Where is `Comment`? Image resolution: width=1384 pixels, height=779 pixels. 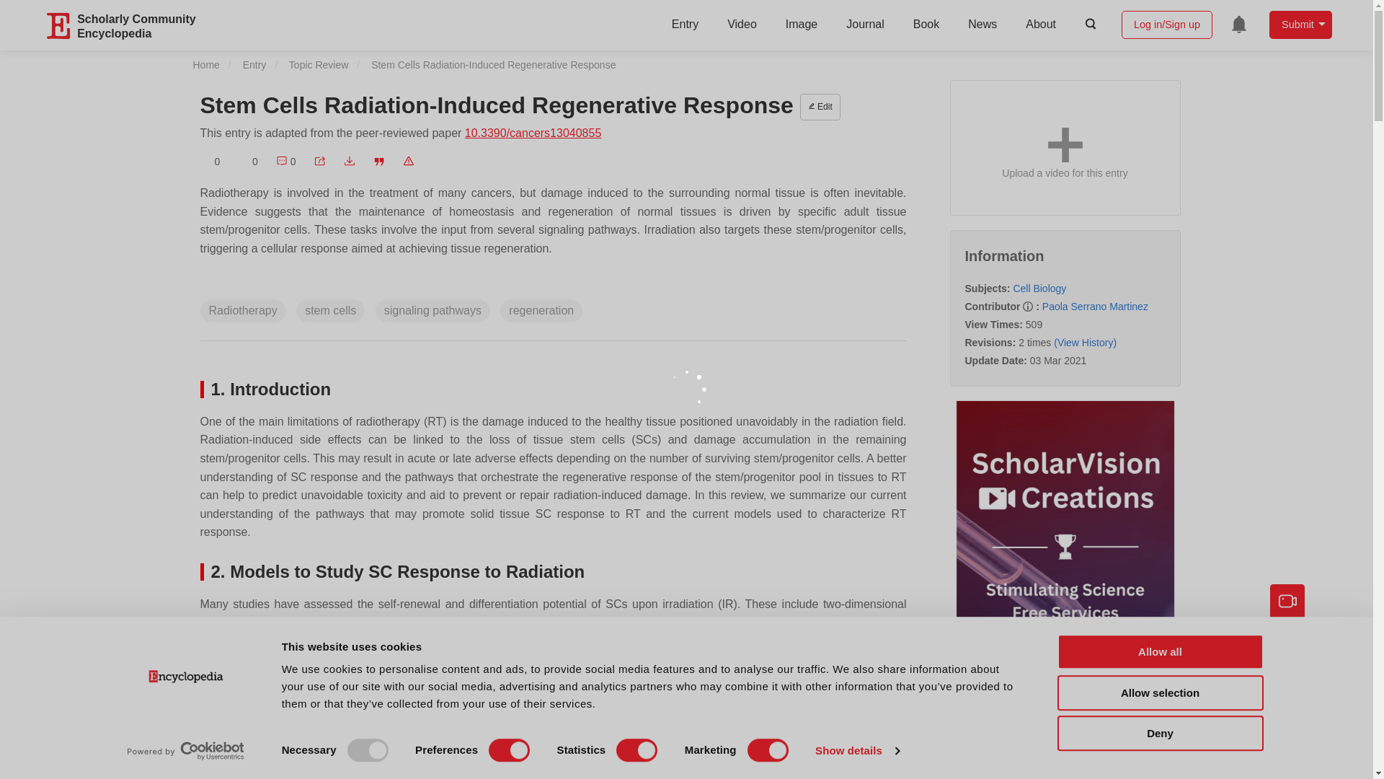 Comment is located at coordinates (285, 162).